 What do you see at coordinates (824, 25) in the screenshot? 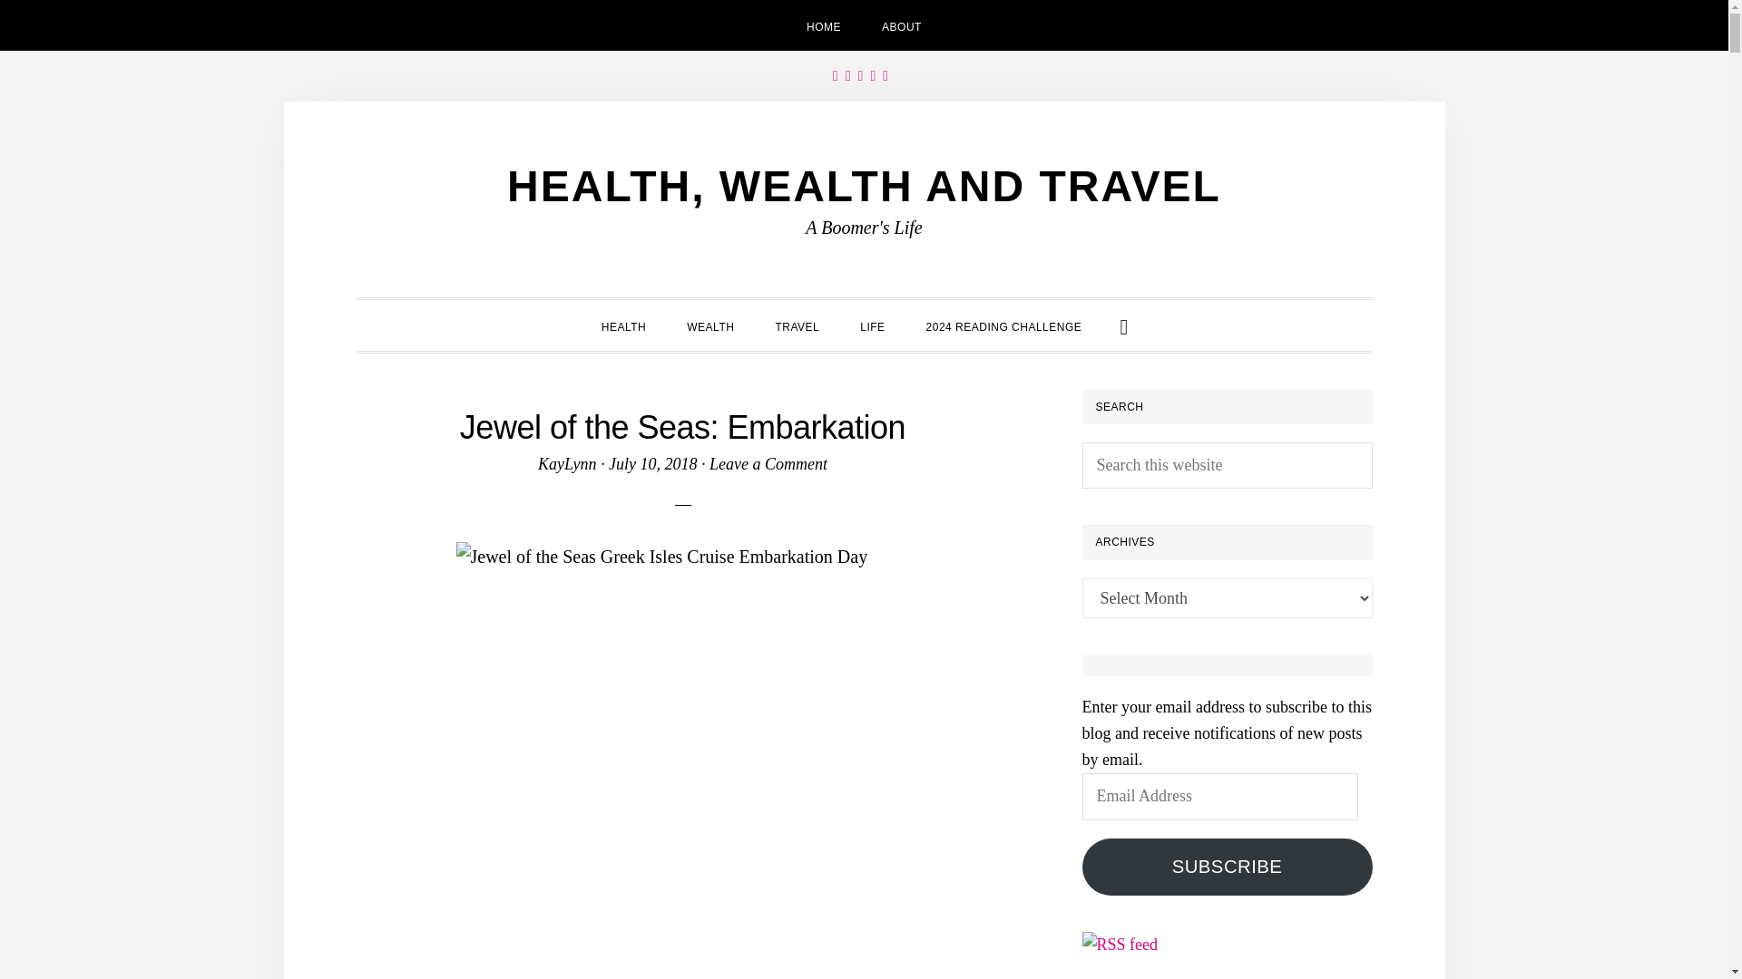
I see `HOME` at bounding box center [824, 25].